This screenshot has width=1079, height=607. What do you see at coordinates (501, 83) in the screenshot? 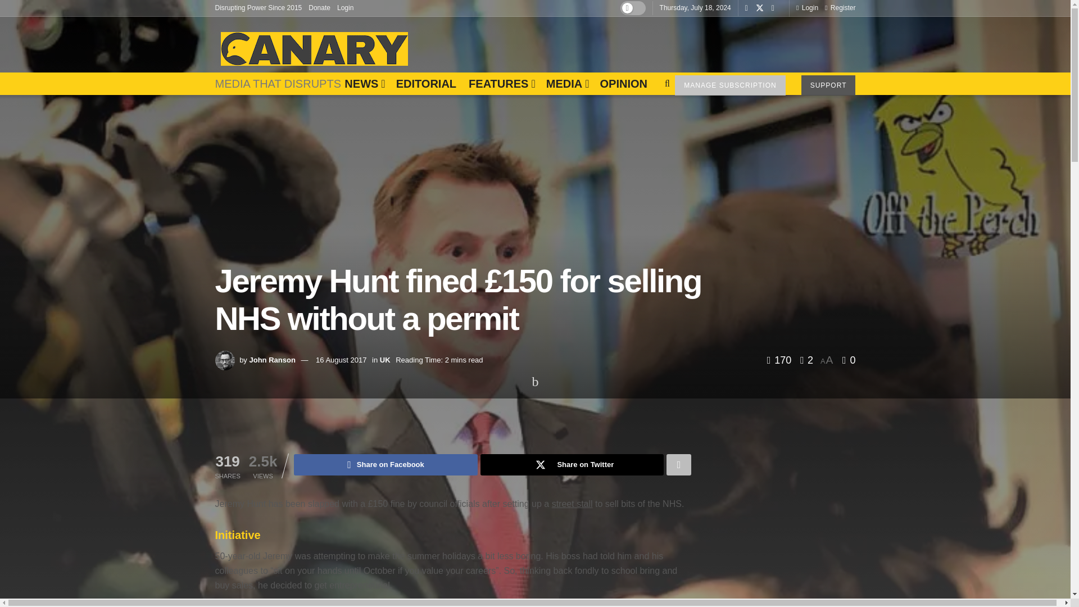
I see `FEATURES` at bounding box center [501, 83].